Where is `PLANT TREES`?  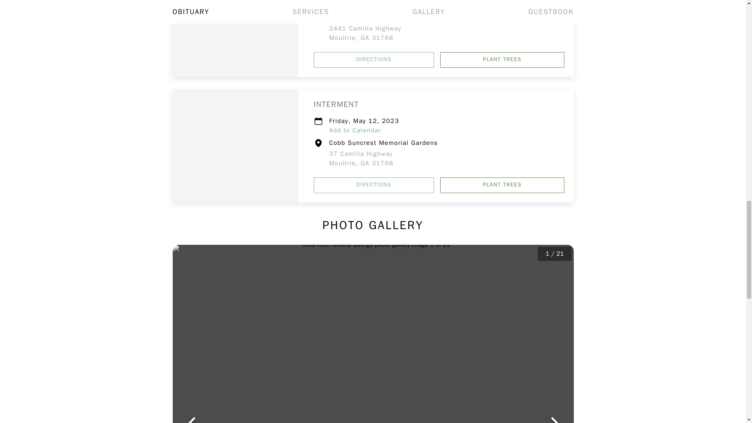 PLANT TREES is located at coordinates (502, 60).